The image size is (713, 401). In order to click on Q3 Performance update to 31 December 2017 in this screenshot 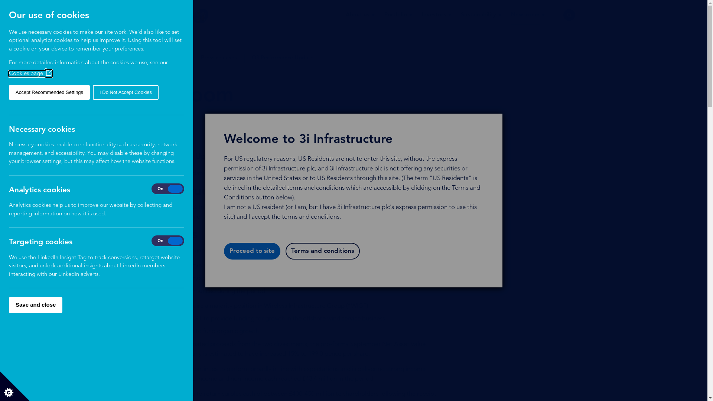, I will do `click(204, 174)`.